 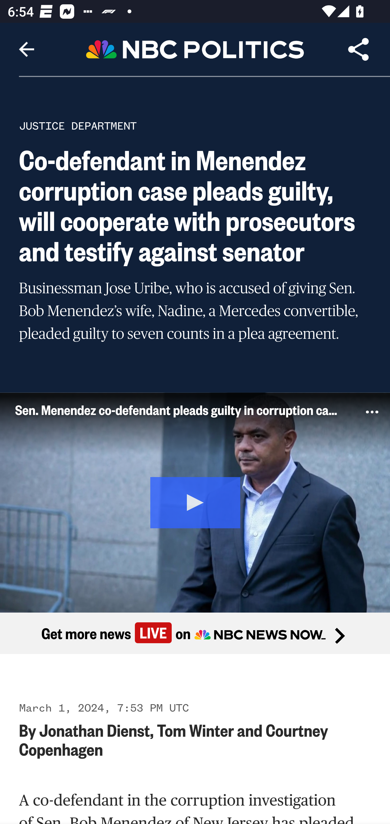 I want to click on Video Player Unable to play media. Play  , so click(x=195, y=502).